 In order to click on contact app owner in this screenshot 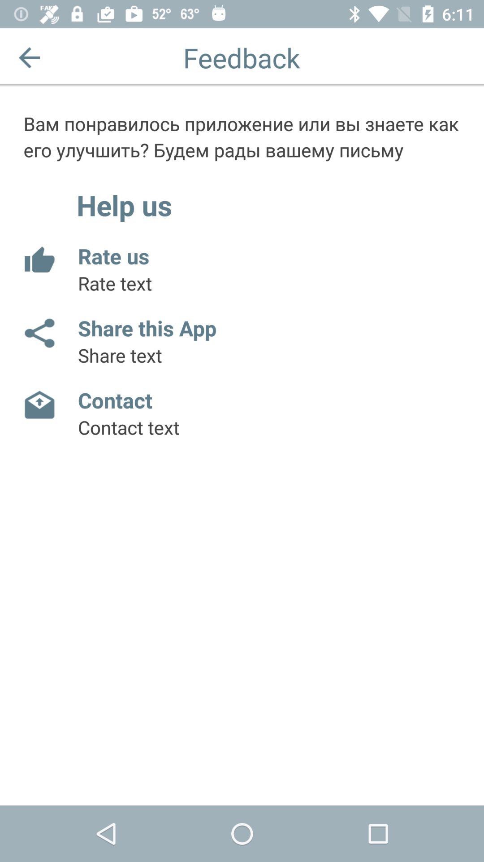, I will do `click(39, 405)`.